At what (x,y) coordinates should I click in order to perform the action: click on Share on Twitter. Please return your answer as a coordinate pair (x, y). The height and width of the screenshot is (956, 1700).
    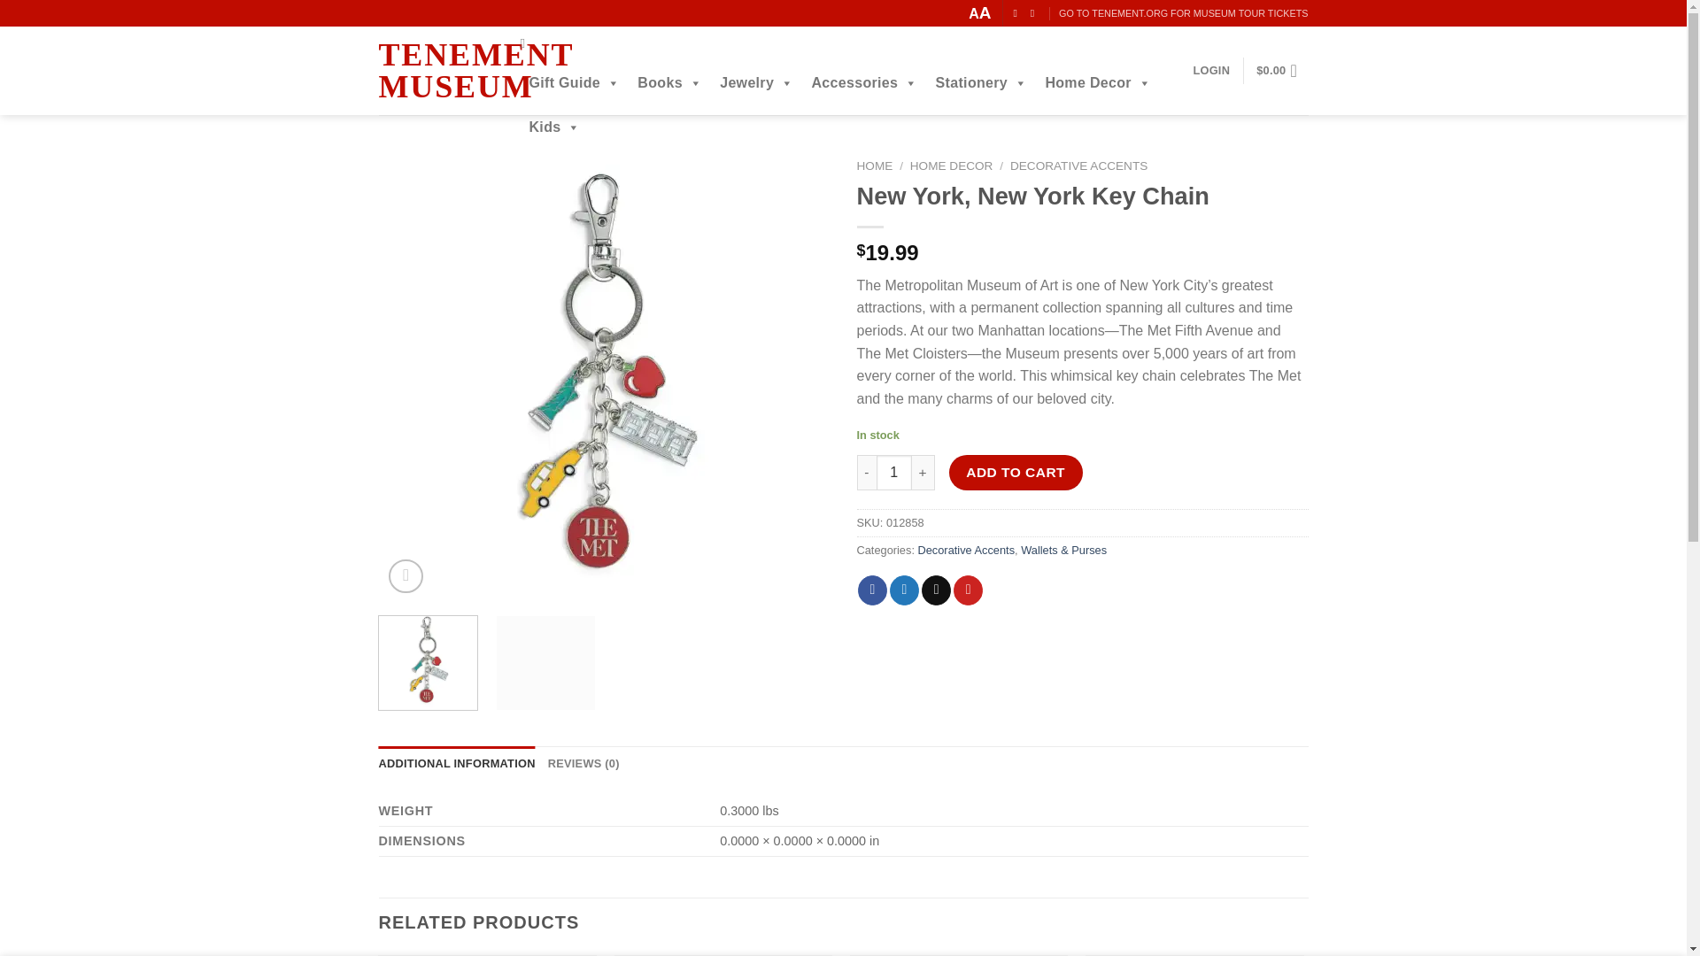
    Looking at the image, I should click on (904, 590).